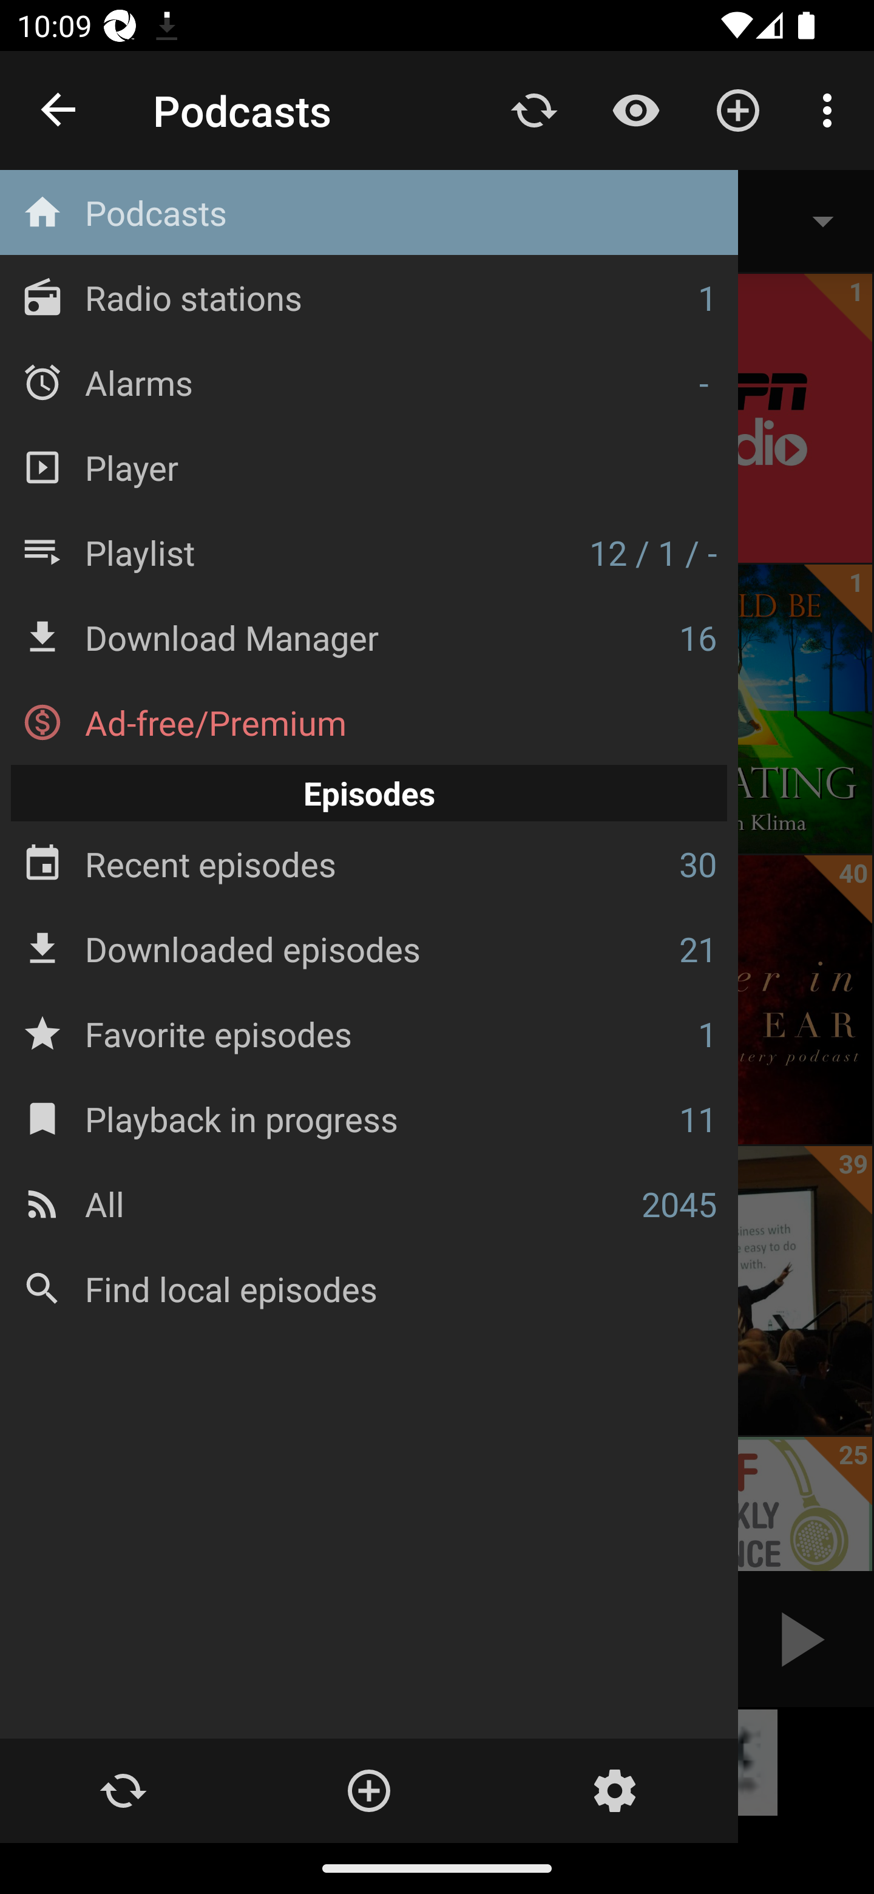  Describe the element at coordinates (635, 109) in the screenshot. I see `Show / Hide played content` at that location.